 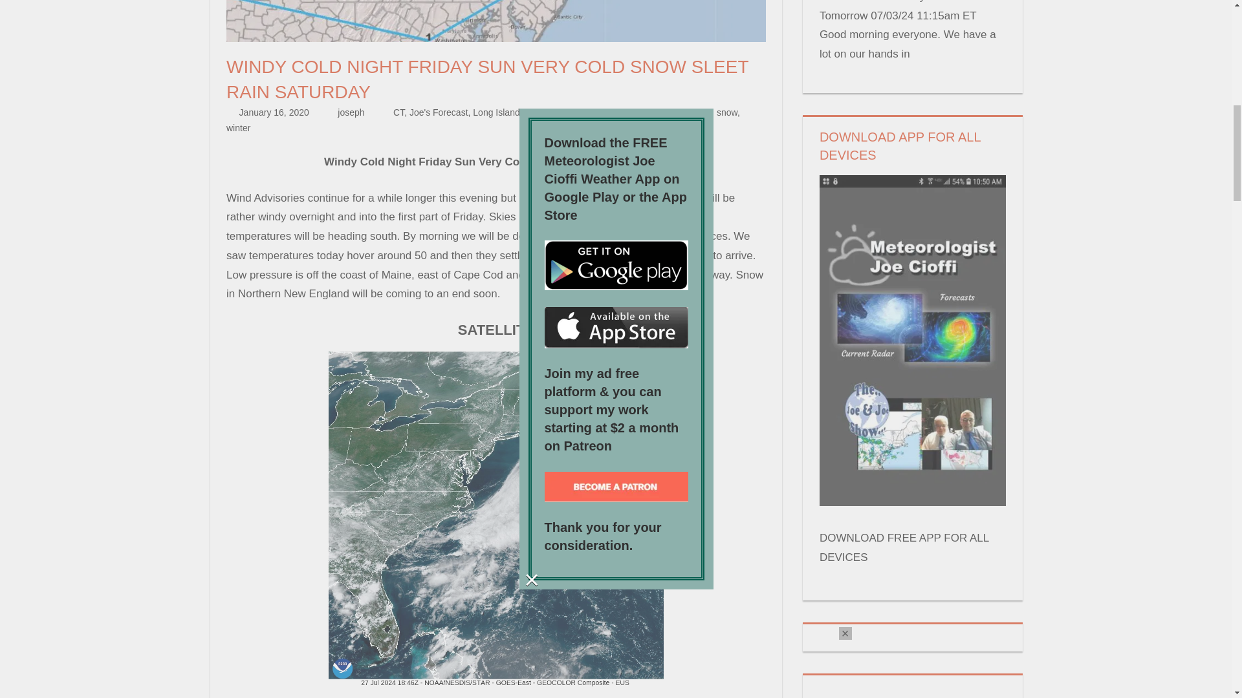 I want to click on View all posts by joseph, so click(x=351, y=112).